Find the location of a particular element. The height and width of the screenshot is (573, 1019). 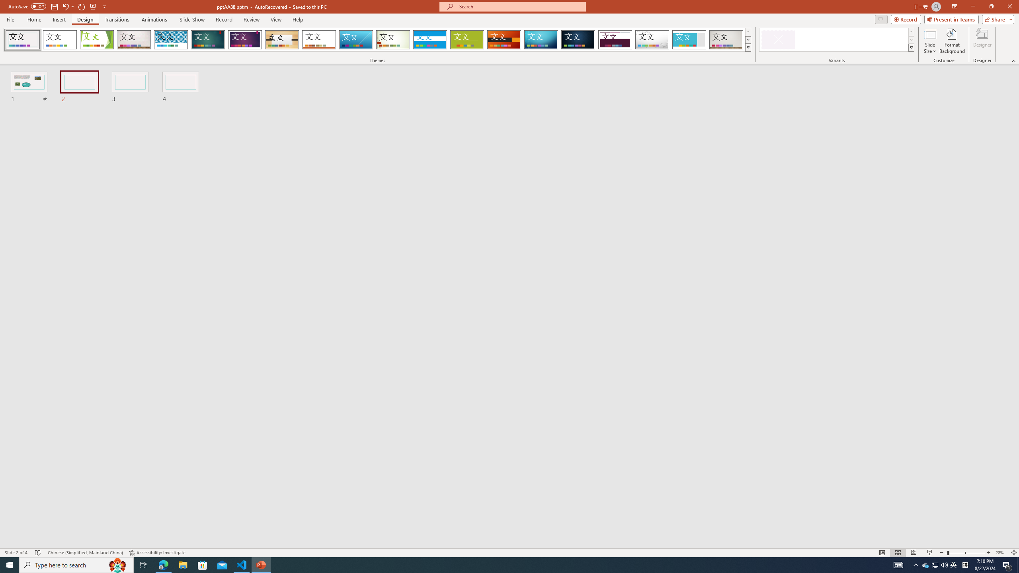

LimelightVTI is located at coordinates (23, 40).